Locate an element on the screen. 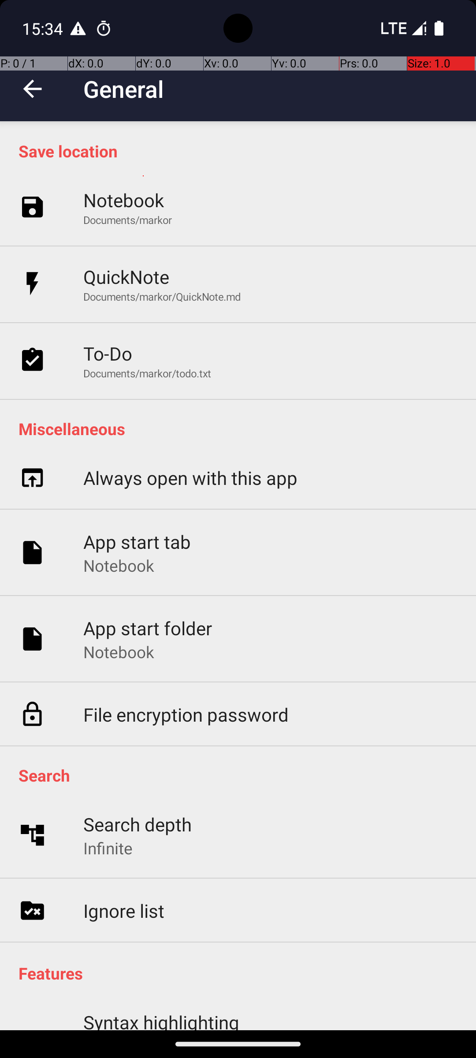 This screenshot has height=1058, width=476. Features is located at coordinates (242, 973).